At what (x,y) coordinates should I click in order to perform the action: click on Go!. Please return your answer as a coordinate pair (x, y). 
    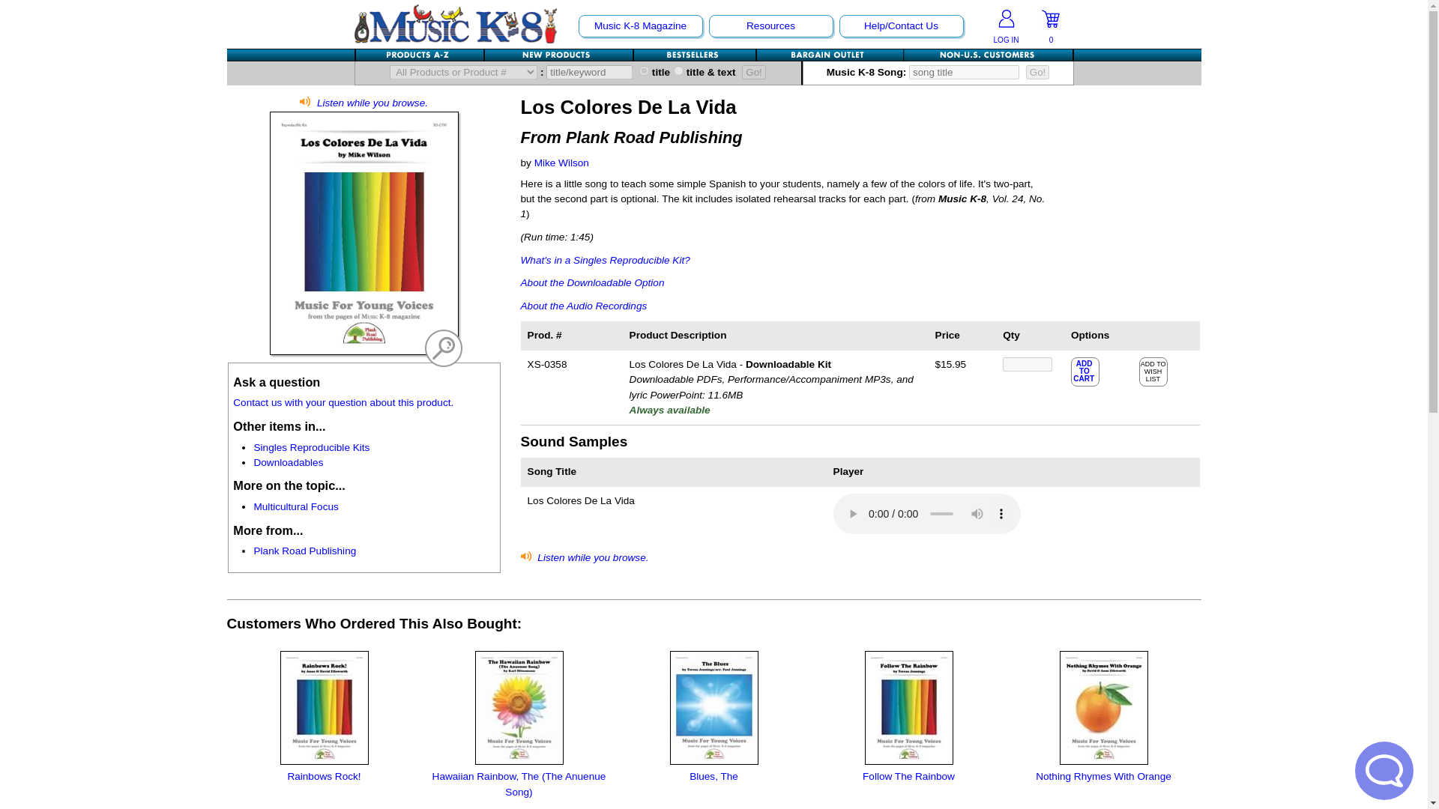
    Looking at the image, I should click on (754, 72).